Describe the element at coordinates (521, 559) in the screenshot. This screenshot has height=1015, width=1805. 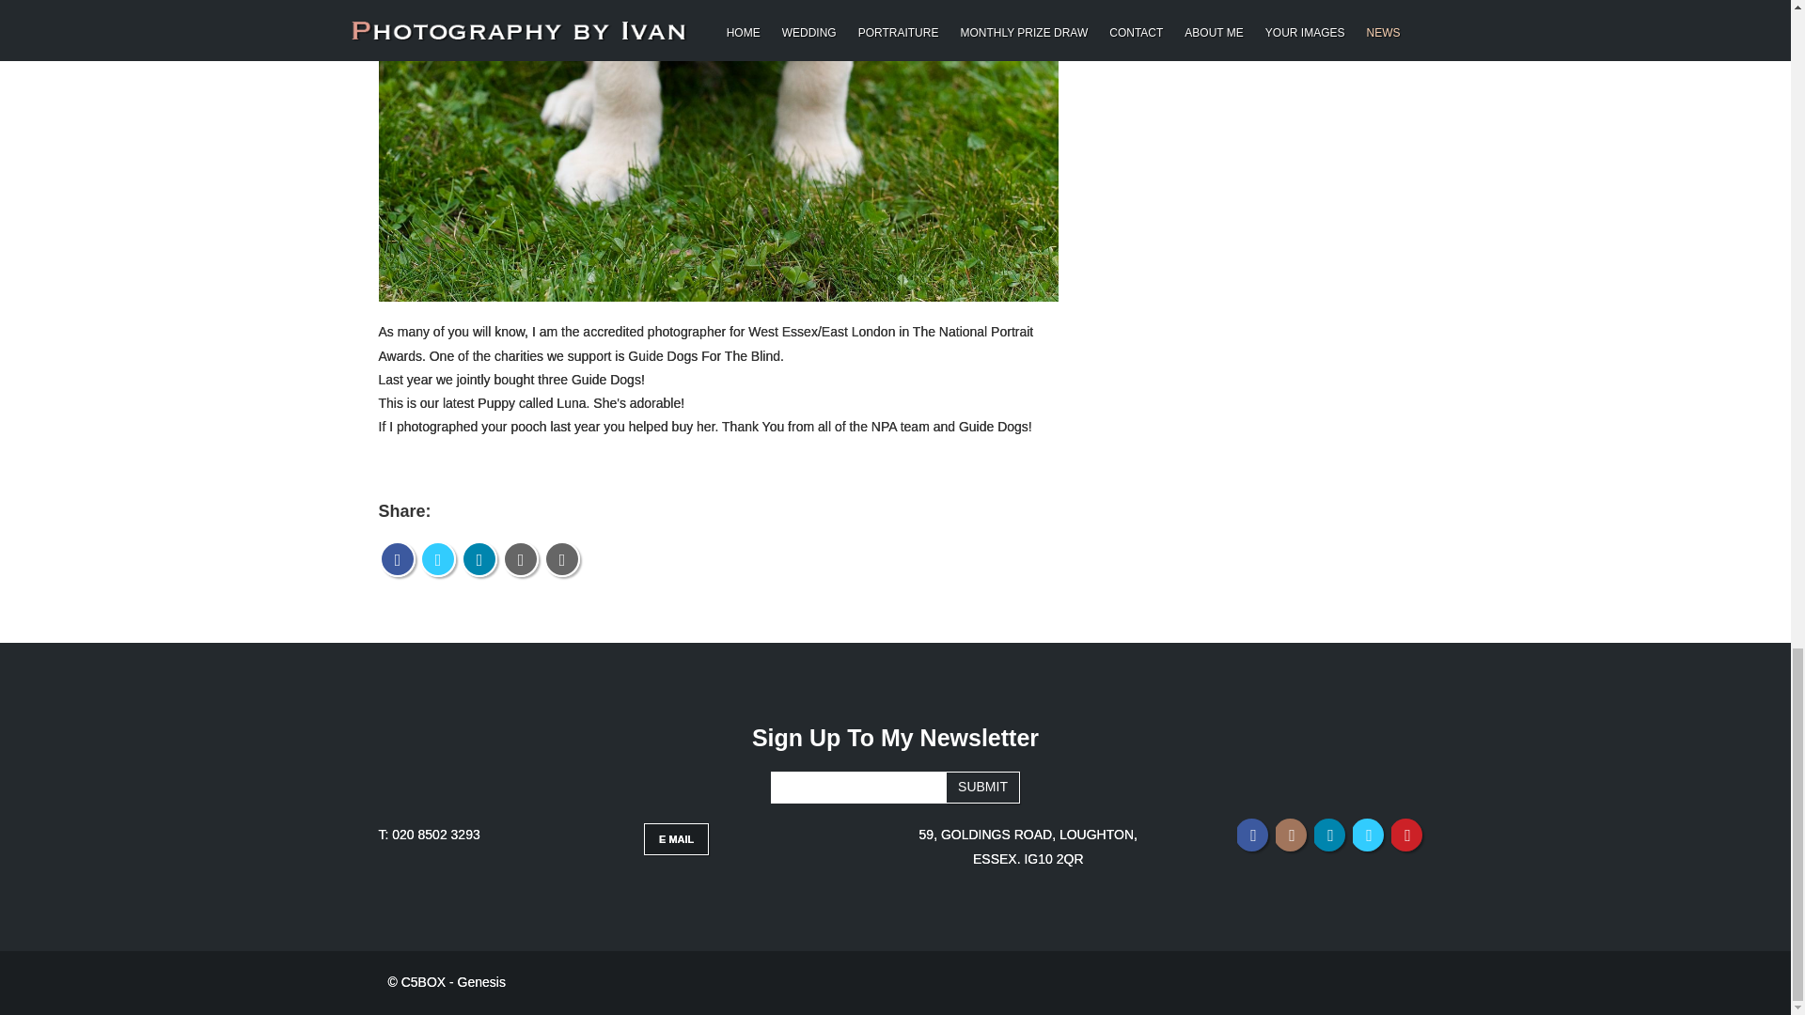
I see `Reddit` at that location.